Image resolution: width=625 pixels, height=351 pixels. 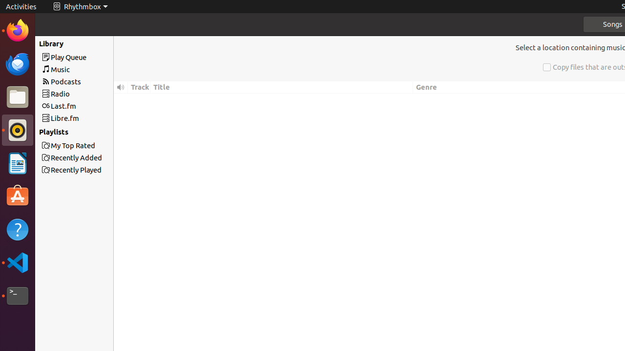 I want to click on Playlists, so click(x=86, y=132).